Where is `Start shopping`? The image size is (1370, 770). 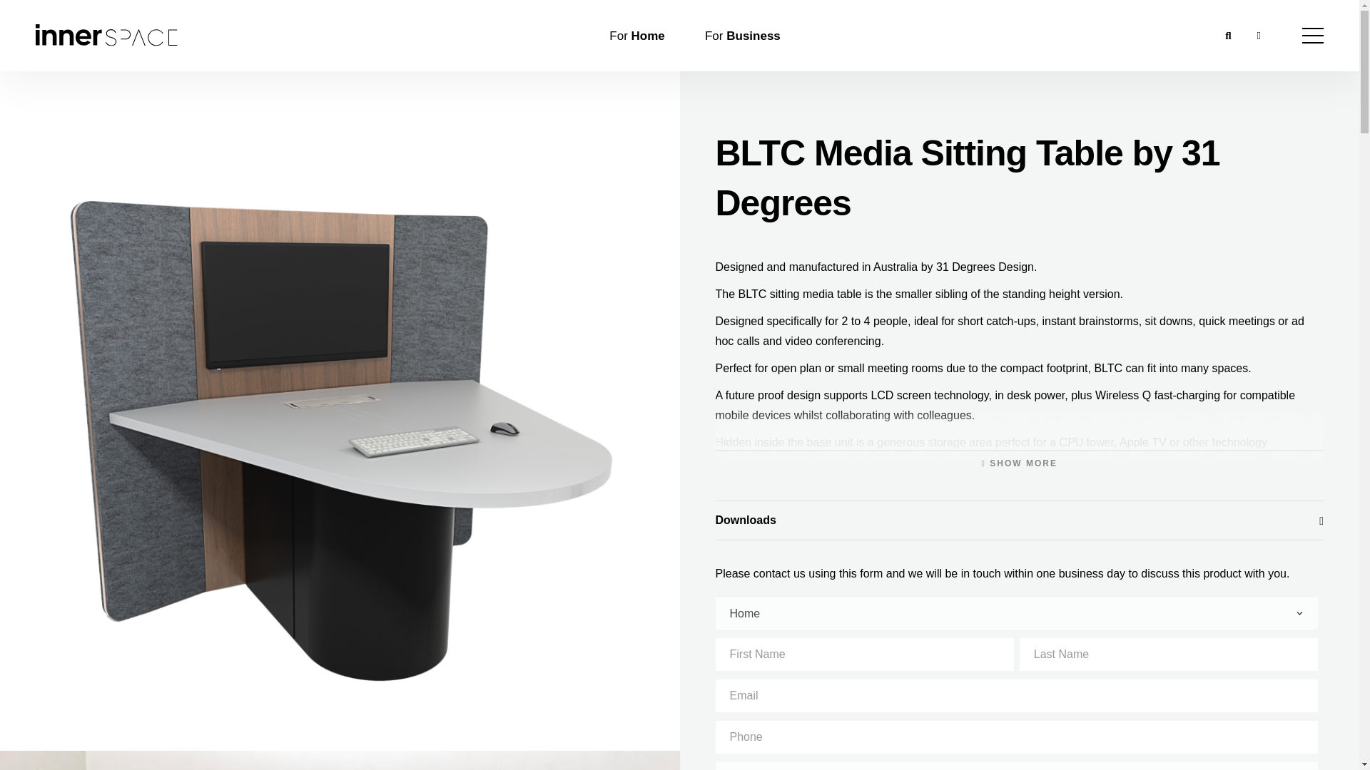 Start shopping is located at coordinates (1259, 35).